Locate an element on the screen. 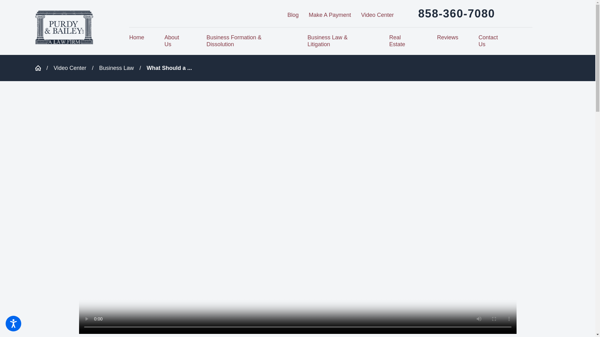  Business Law is located at coordinates (116, 68).